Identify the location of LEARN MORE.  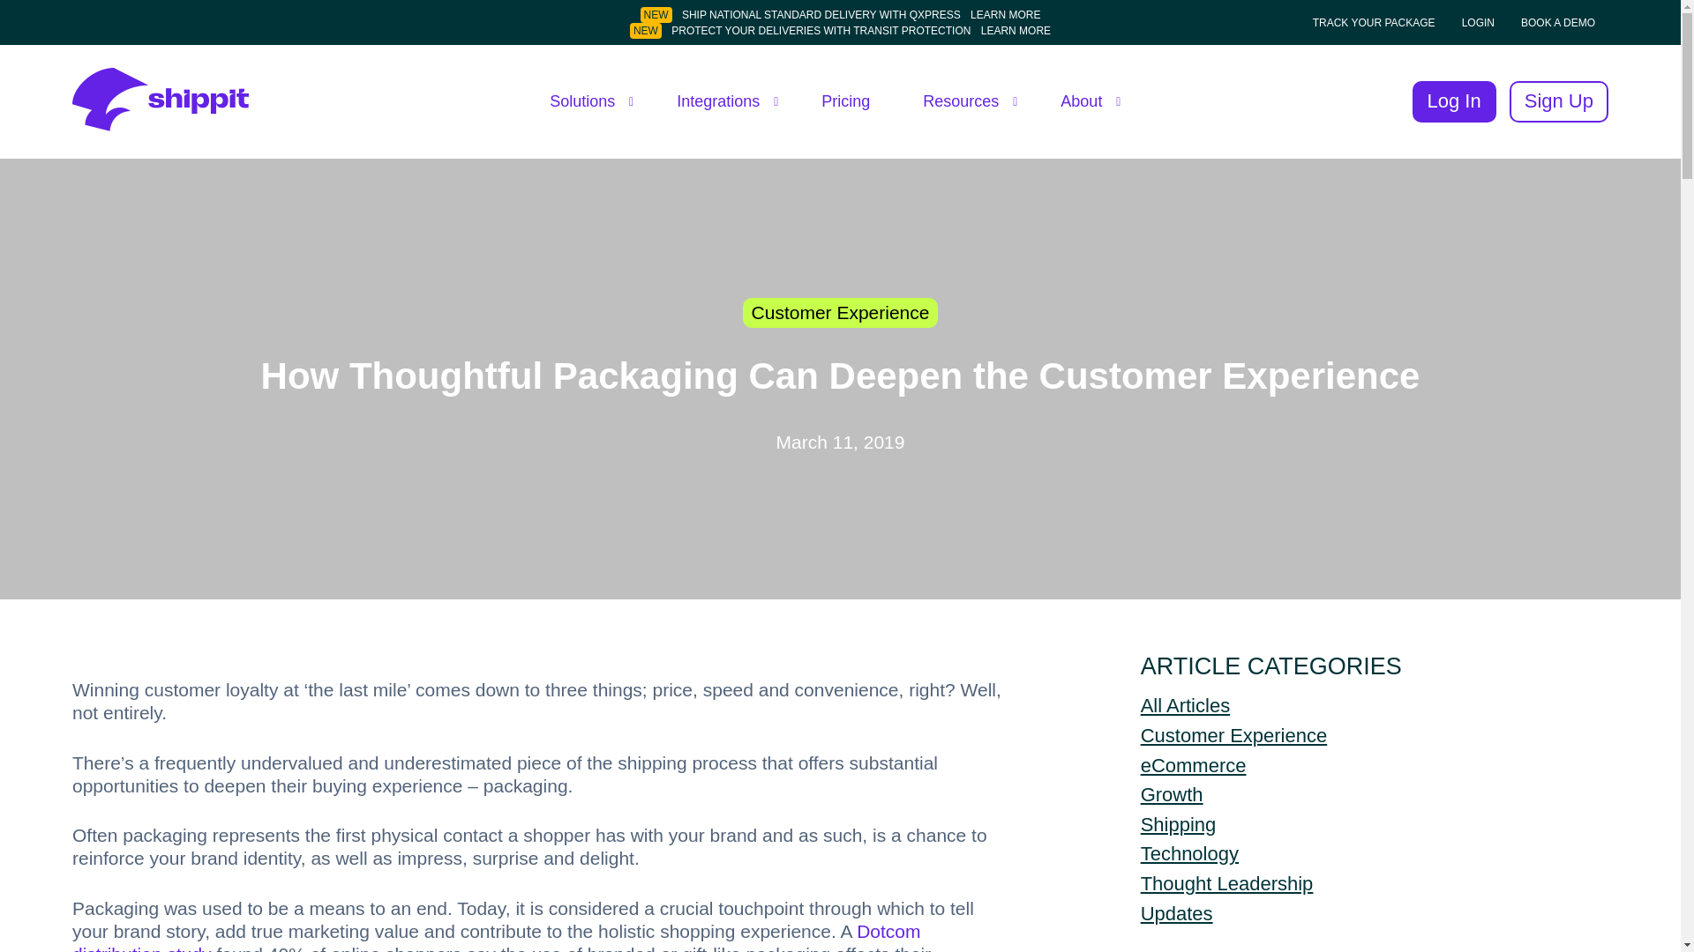
(1015, 31).